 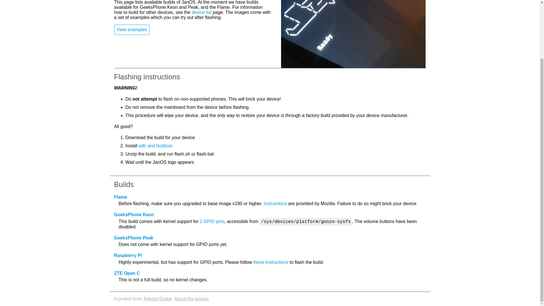 I want to click on Raspberry Pi, so click(x=128, y=256).